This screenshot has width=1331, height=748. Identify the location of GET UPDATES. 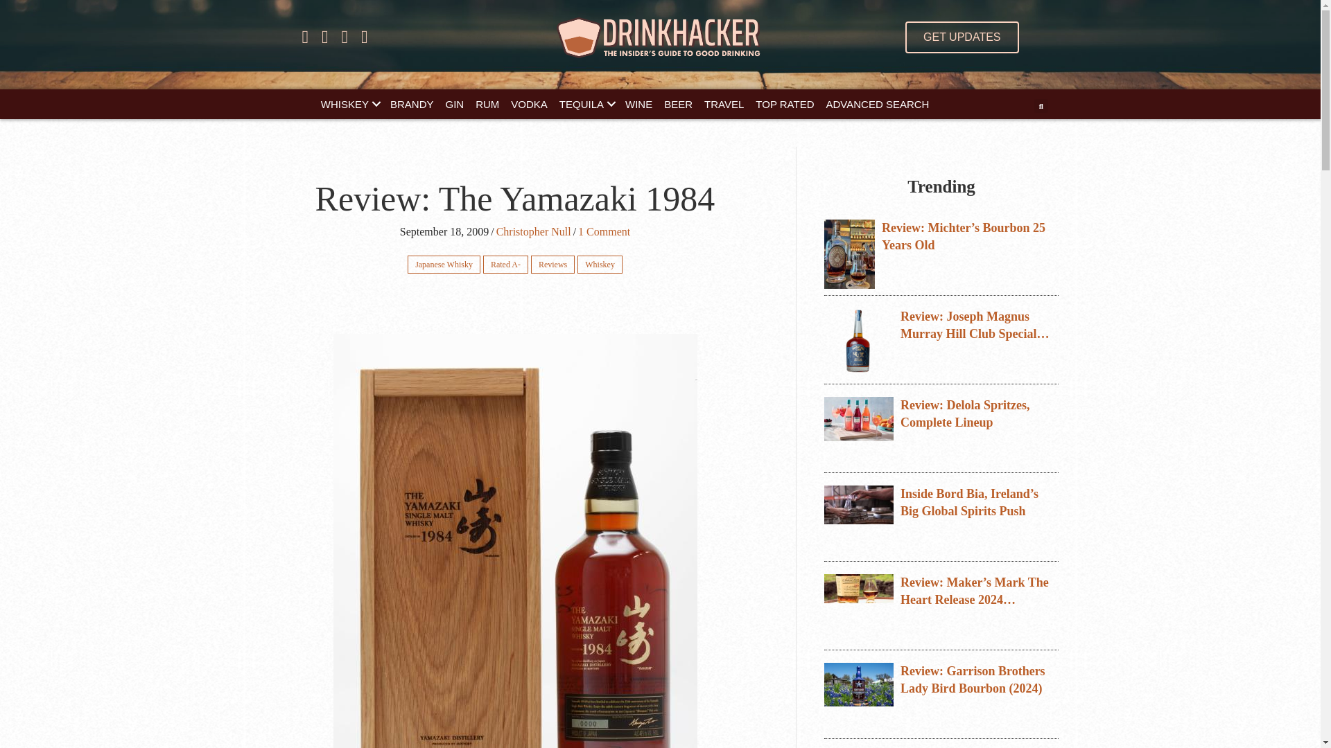
(961, 37).